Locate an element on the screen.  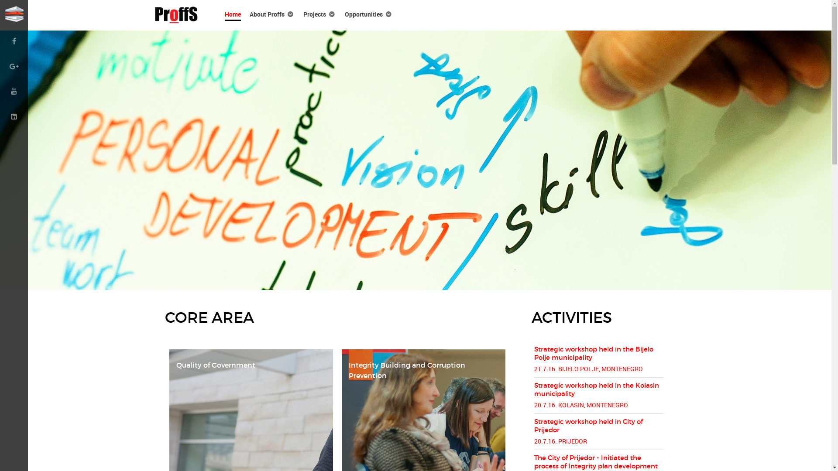
20.7.16. KOLASIN, MONTENEGRO is located at coordinates (581, 405).